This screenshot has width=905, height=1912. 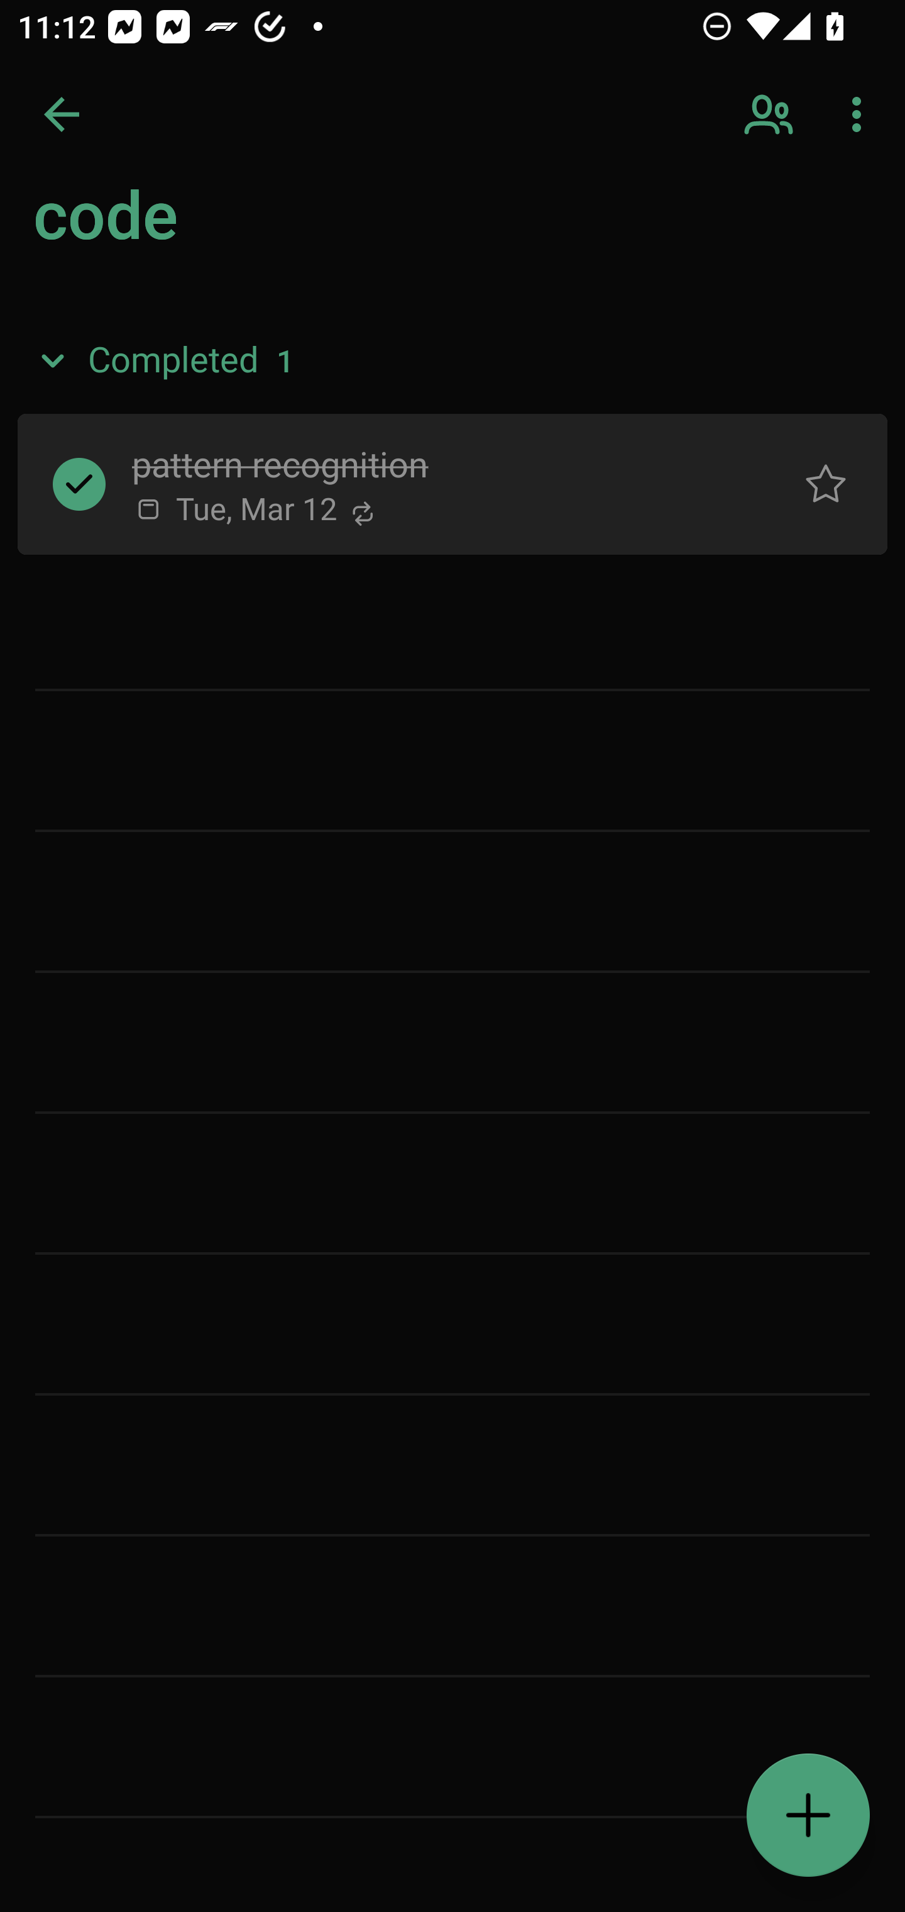 I want to click on Completed task pattern recognition, Button, so click(x=79, y=484).